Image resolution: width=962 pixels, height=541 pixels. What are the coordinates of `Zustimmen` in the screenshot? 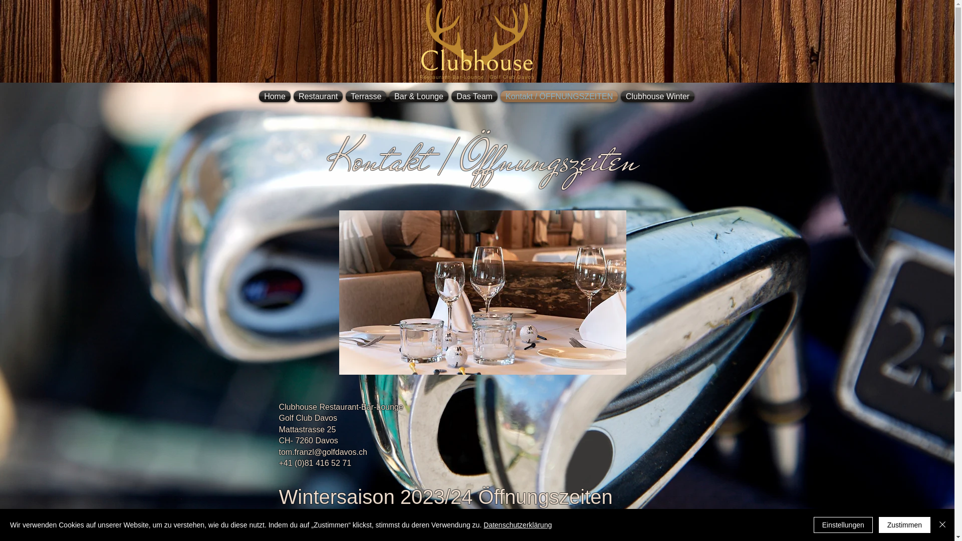 It's located at (905, 525).